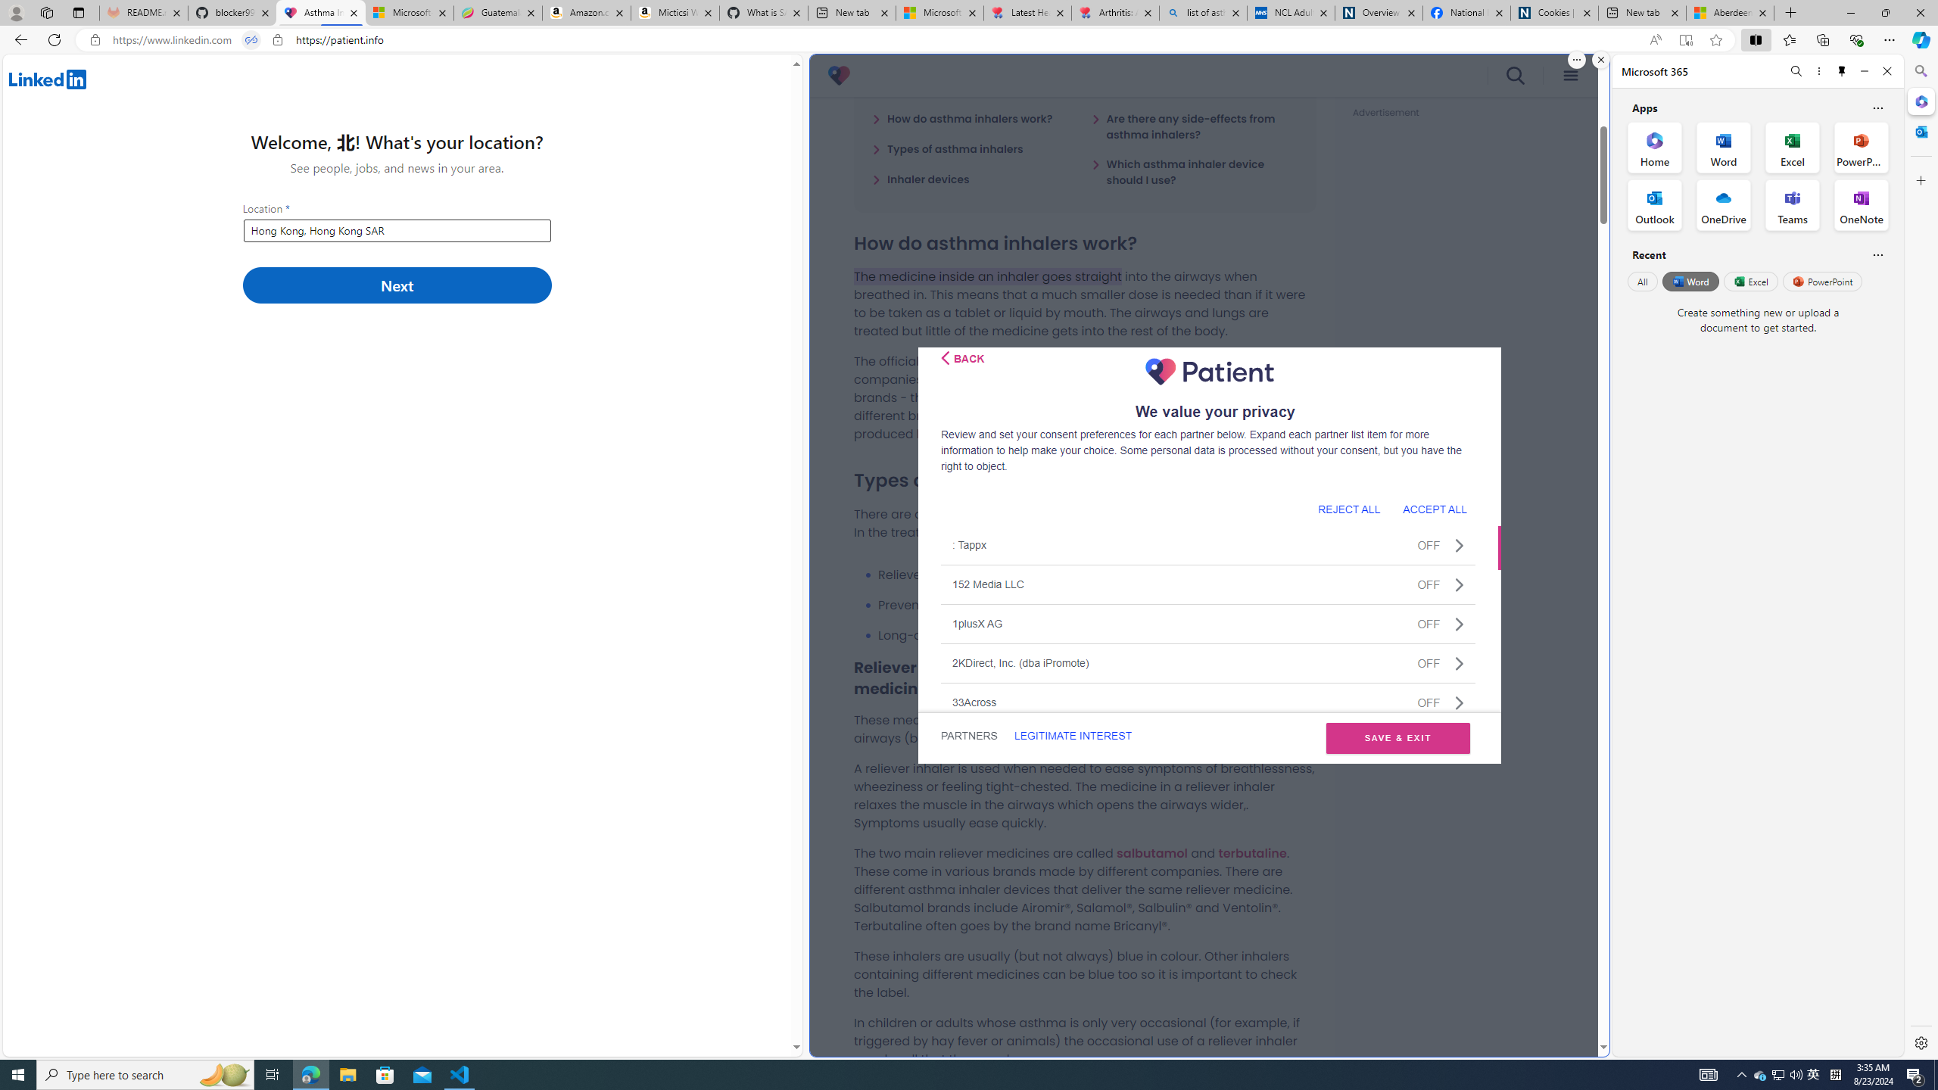  Describe the element at coordinates (1208, 584) in the screenshot. I see `152 Media LLCOFF` at that location.